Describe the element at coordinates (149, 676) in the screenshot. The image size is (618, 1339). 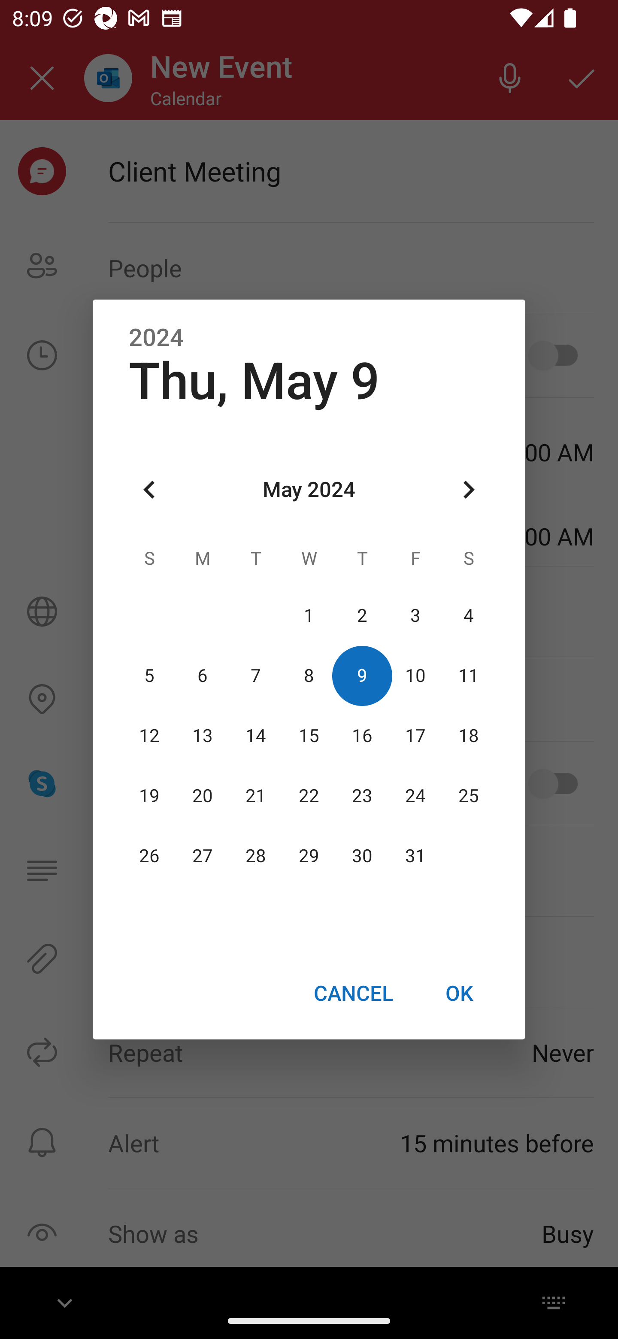
I see `5 05 May 2024` at that location.